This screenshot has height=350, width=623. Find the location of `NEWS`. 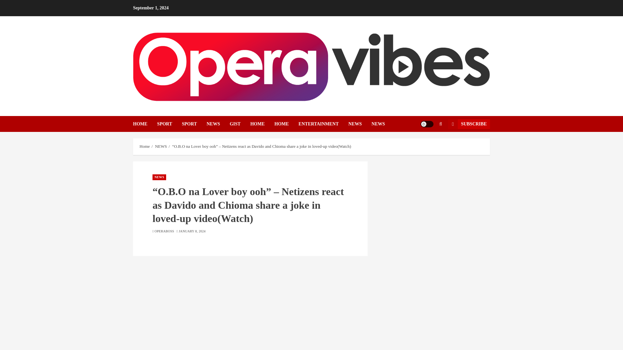

NEWS is located at coordinates (159, 177).